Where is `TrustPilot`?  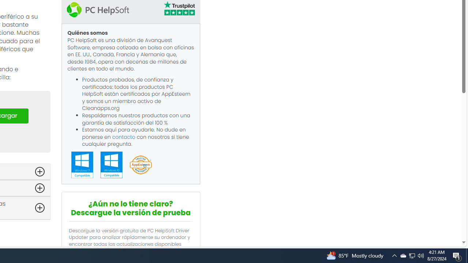 TrustPilot is located at coordinates (179, 8).